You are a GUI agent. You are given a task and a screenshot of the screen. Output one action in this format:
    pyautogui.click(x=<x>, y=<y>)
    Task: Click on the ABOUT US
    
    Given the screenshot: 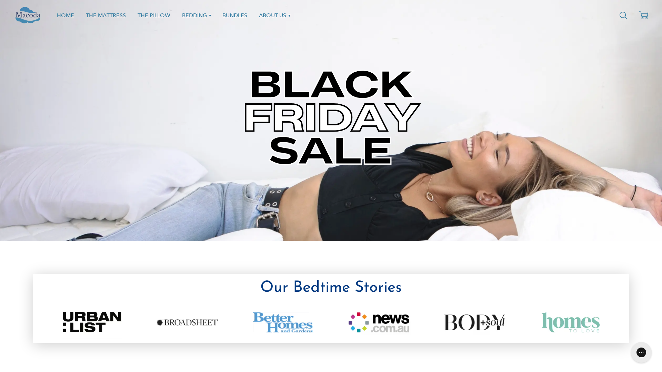 What is the action you would take?
    pyautogui.click(x=274, y=15)
    